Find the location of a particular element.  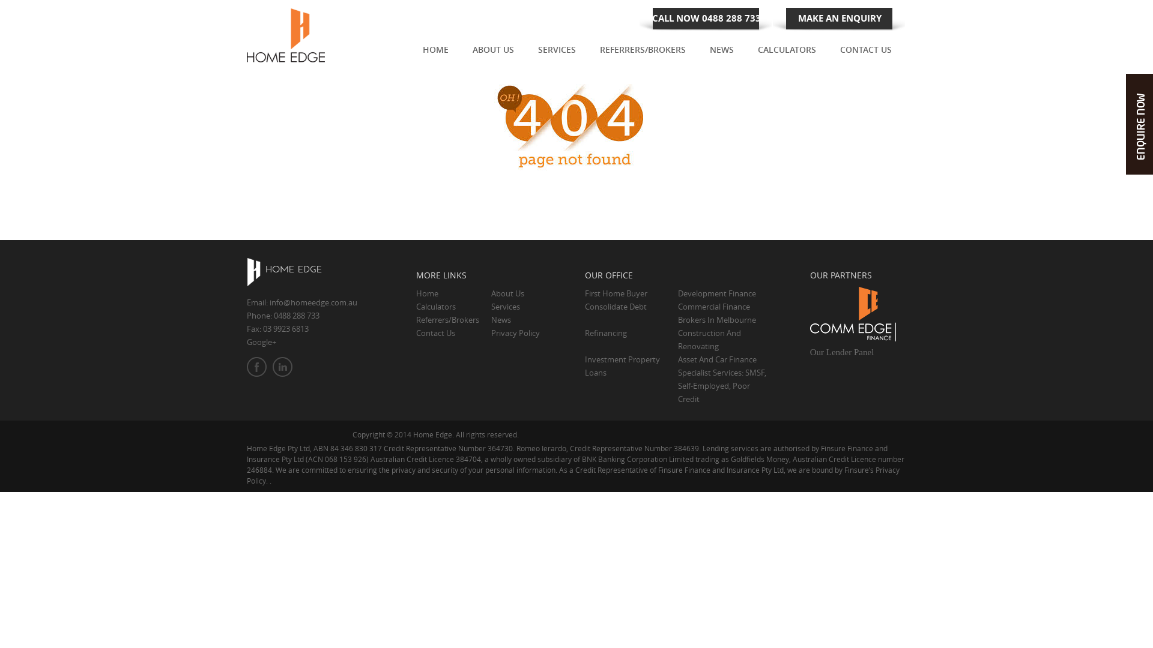

info@homeedge.com.au is located at coordinates (313, 302).